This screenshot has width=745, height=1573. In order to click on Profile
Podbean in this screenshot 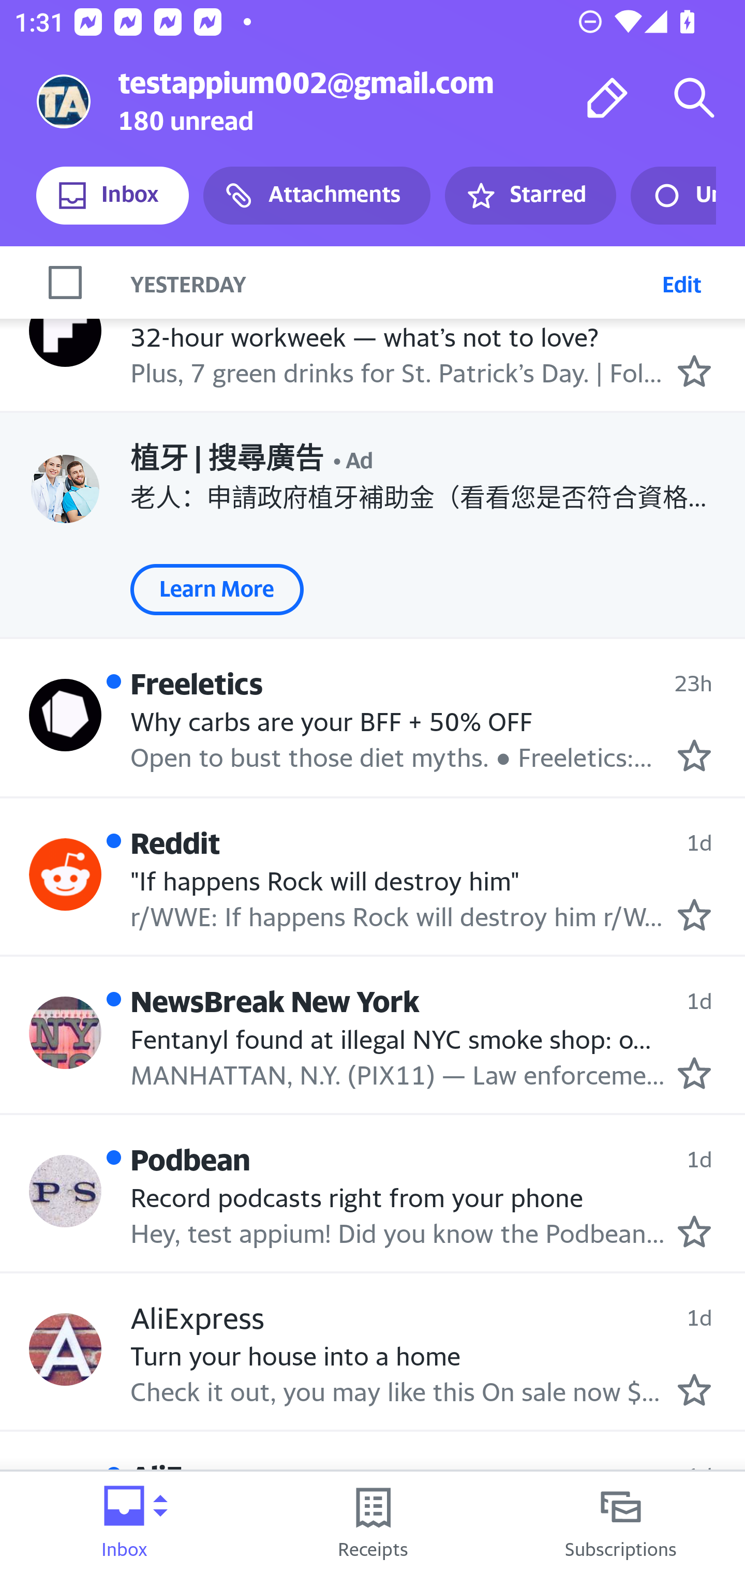, I will do `click(65, 1191)`.